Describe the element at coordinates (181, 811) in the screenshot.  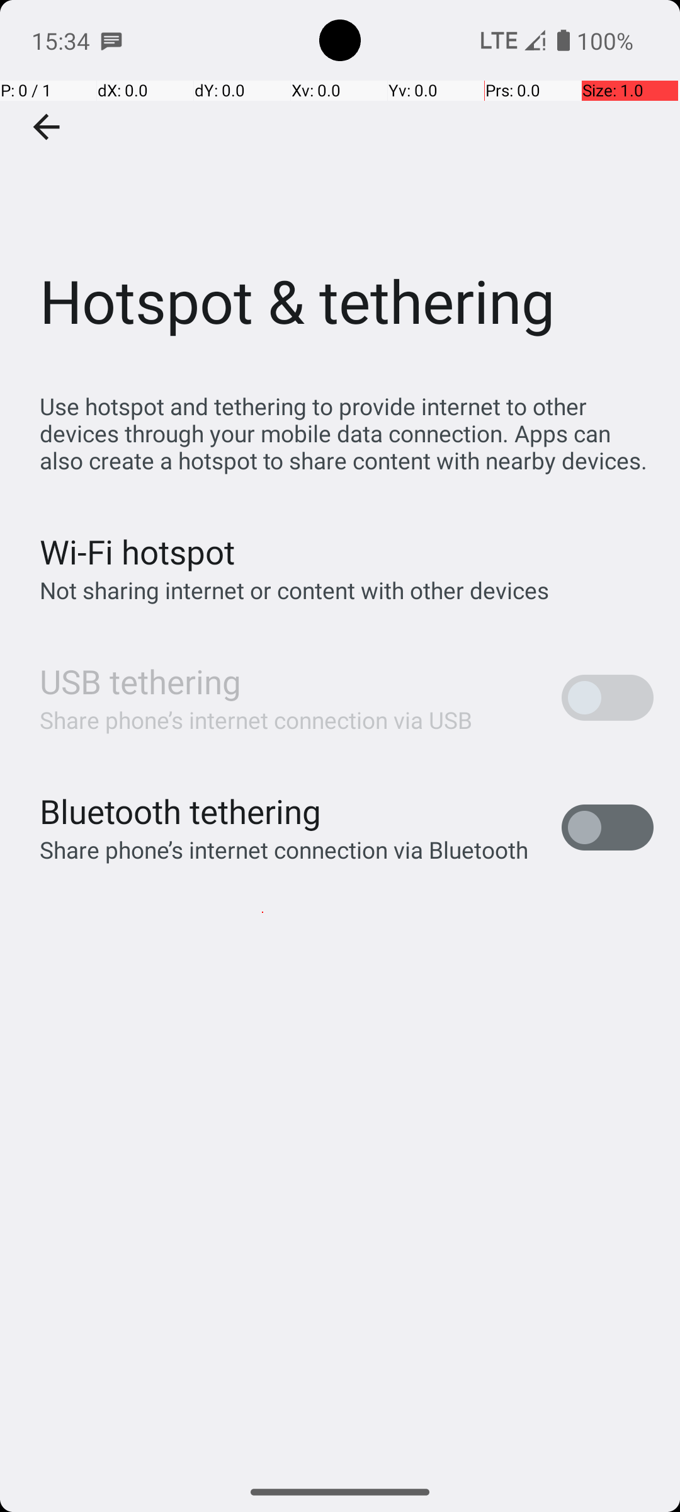
I see `Bluetooth tethering` at that location.